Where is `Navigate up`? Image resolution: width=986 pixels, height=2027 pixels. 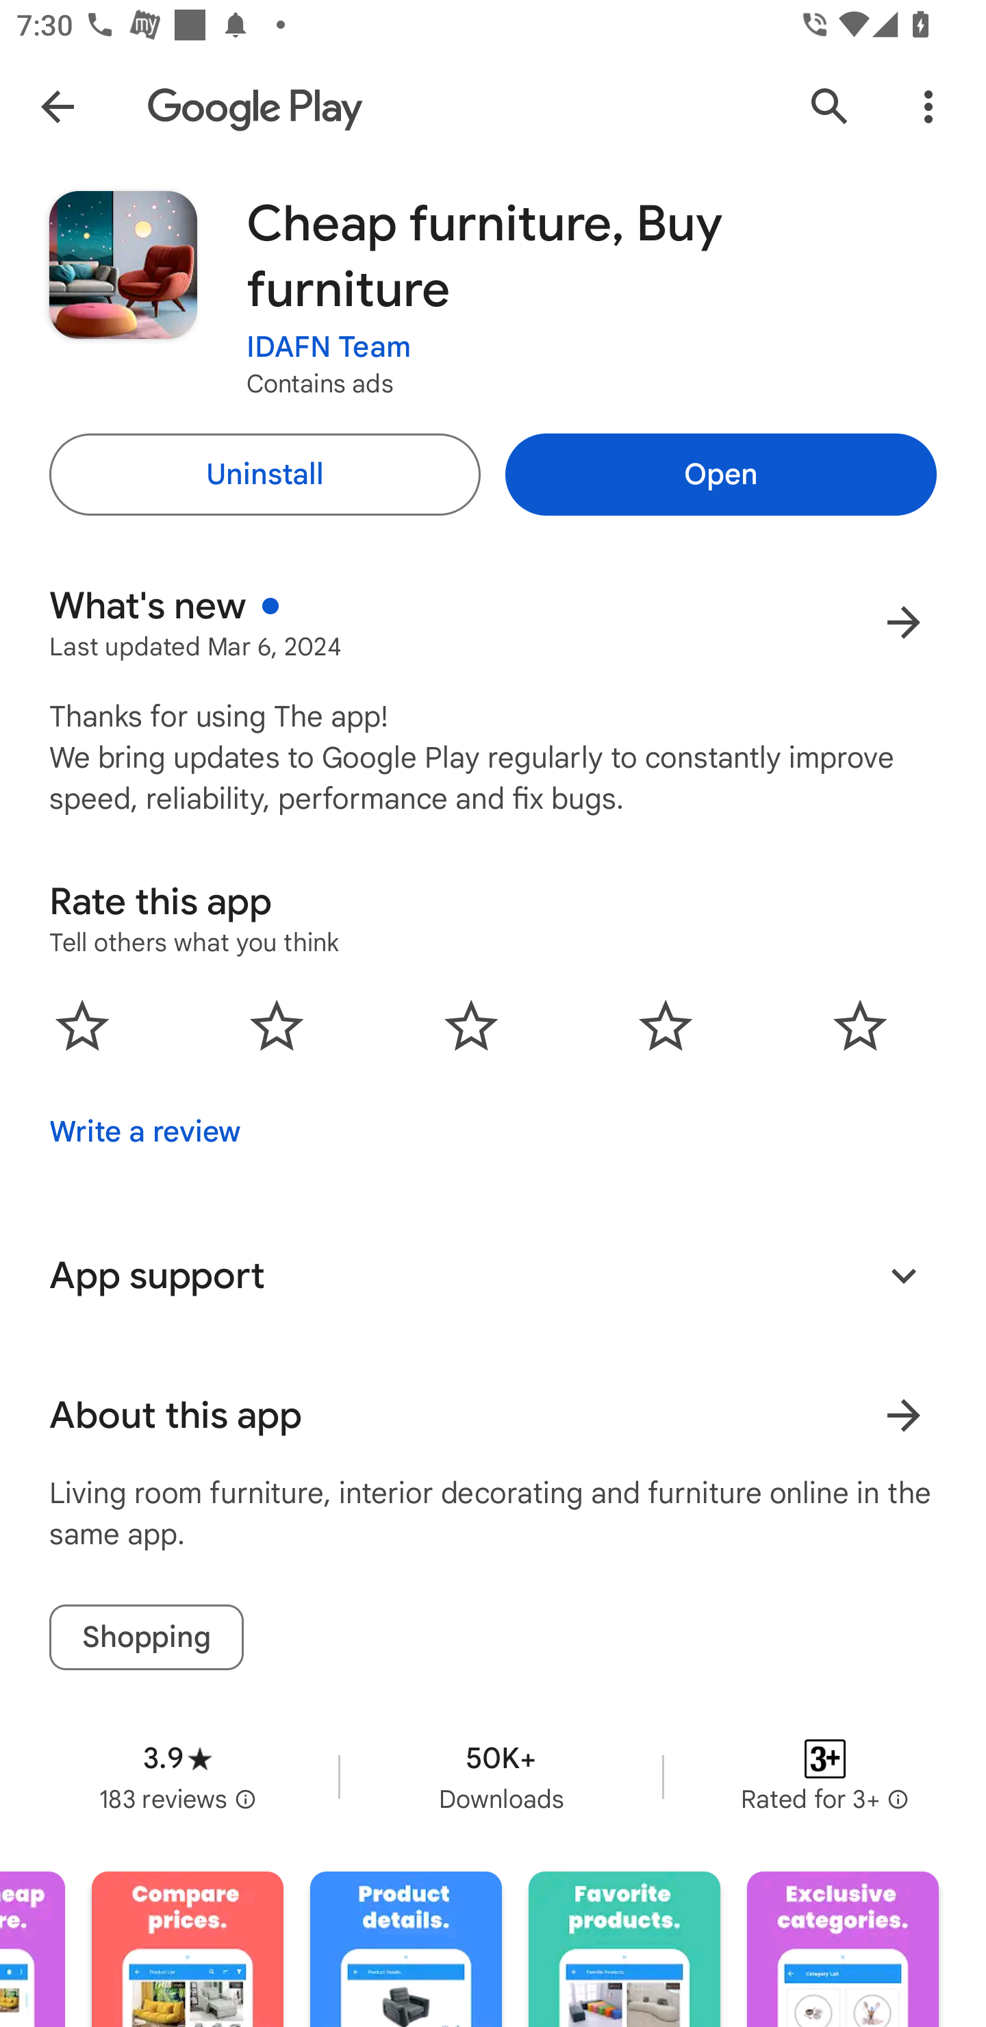
Navigate up is located at coordinates (57, 105).